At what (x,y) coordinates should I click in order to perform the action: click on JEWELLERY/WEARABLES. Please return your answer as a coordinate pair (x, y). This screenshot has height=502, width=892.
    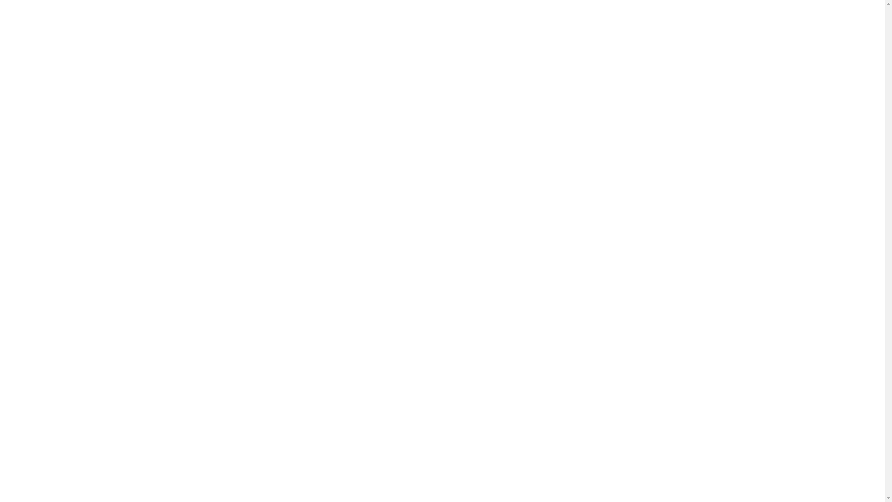
    Looking at the image, I should click on (424, 195).